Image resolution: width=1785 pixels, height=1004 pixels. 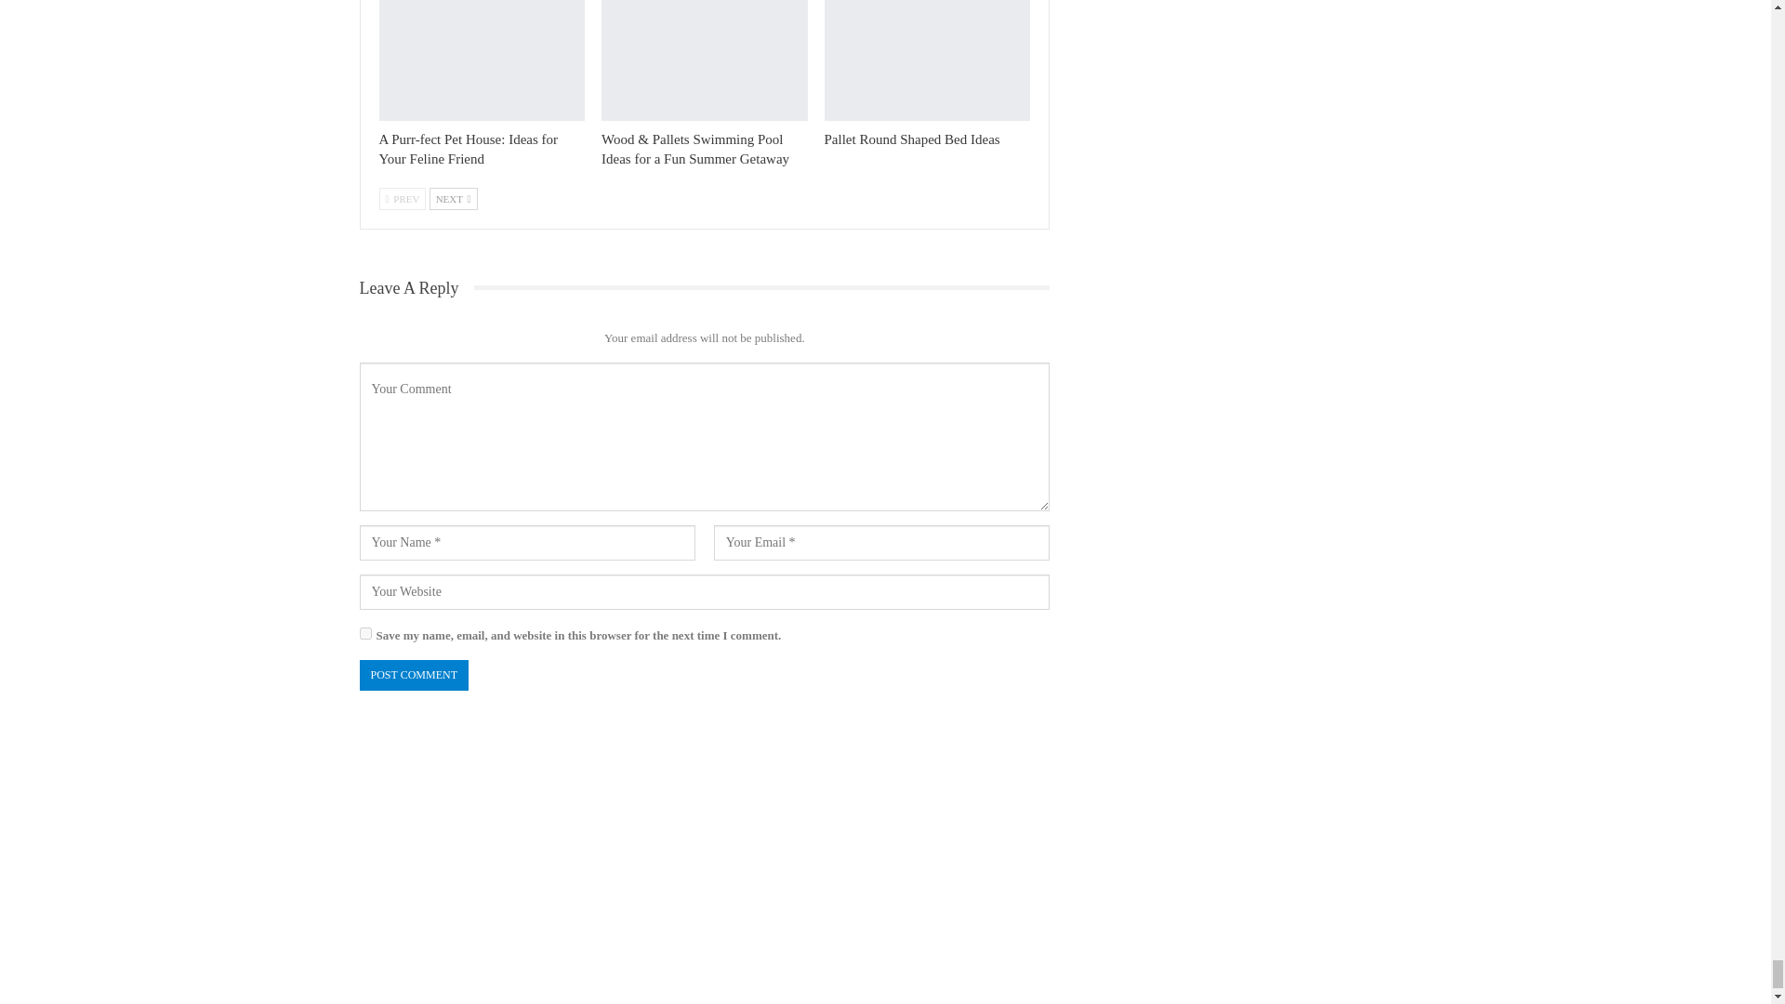 I want to click on Pallet Round Shaped Bed Ideas, so click(x=912, y=139).